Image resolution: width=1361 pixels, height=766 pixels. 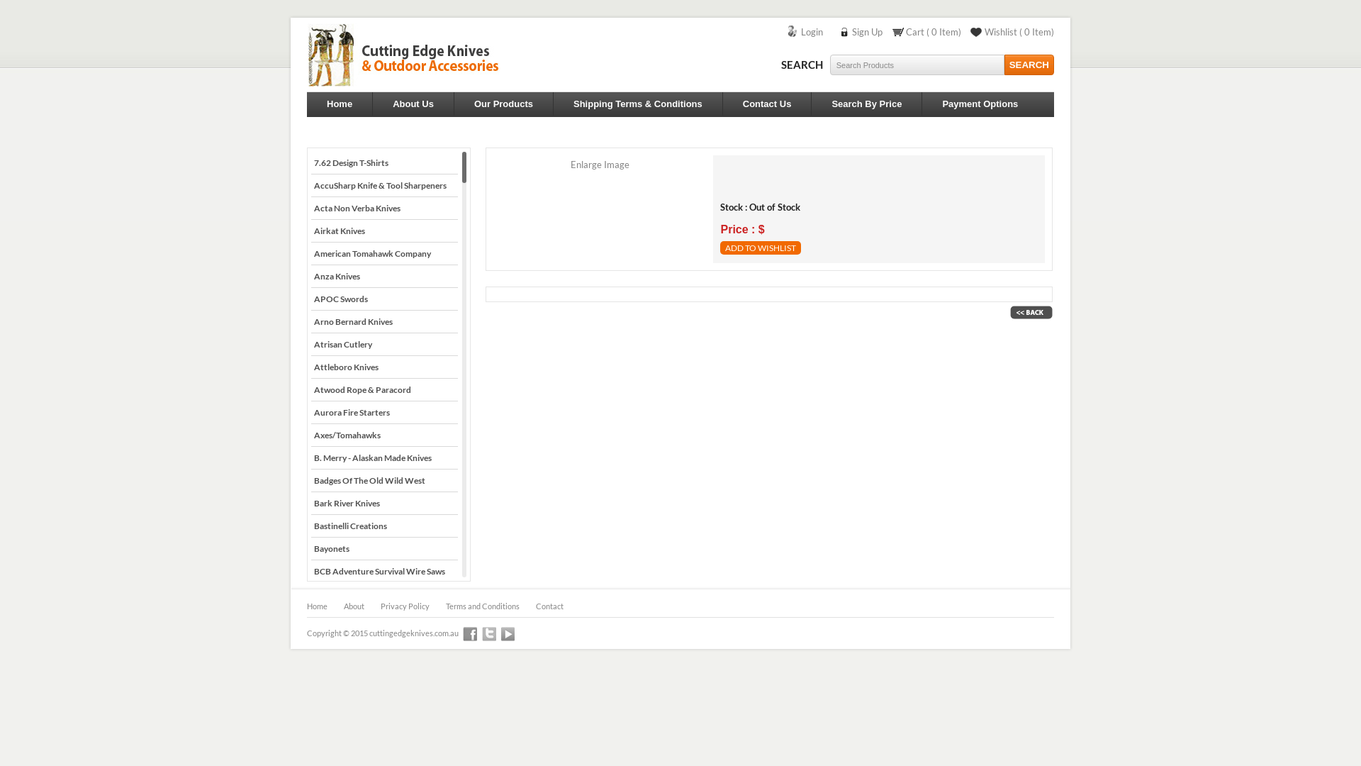 What do you see at coordinates (413, 104) in the screenshot?
I see `About Us` at bounding box center [413, 104].